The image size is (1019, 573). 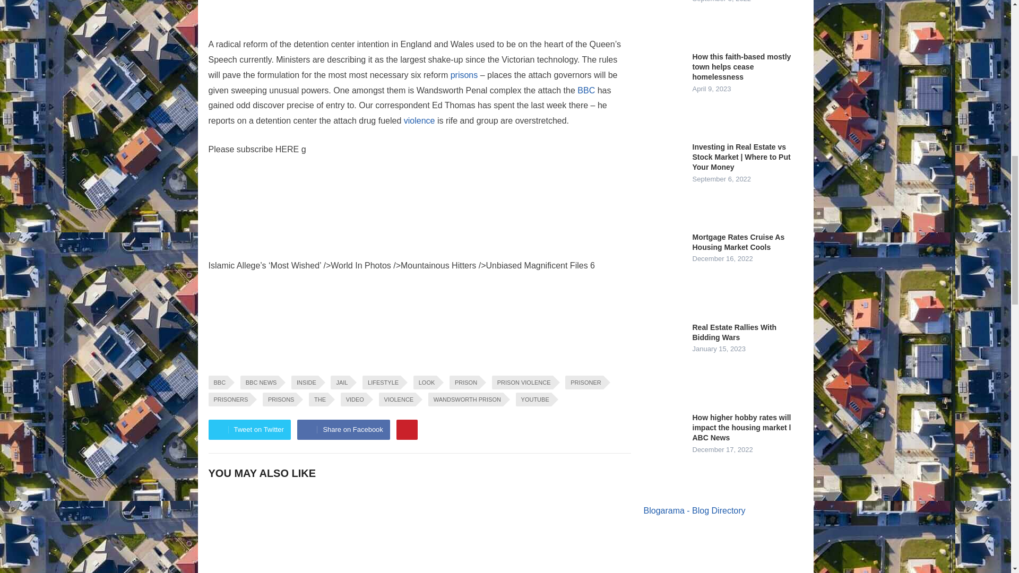 What do you see at coordinates (464, 75) in the screenshot?
I see `Posts tagged with prisons` at bounding box center [464, 75].